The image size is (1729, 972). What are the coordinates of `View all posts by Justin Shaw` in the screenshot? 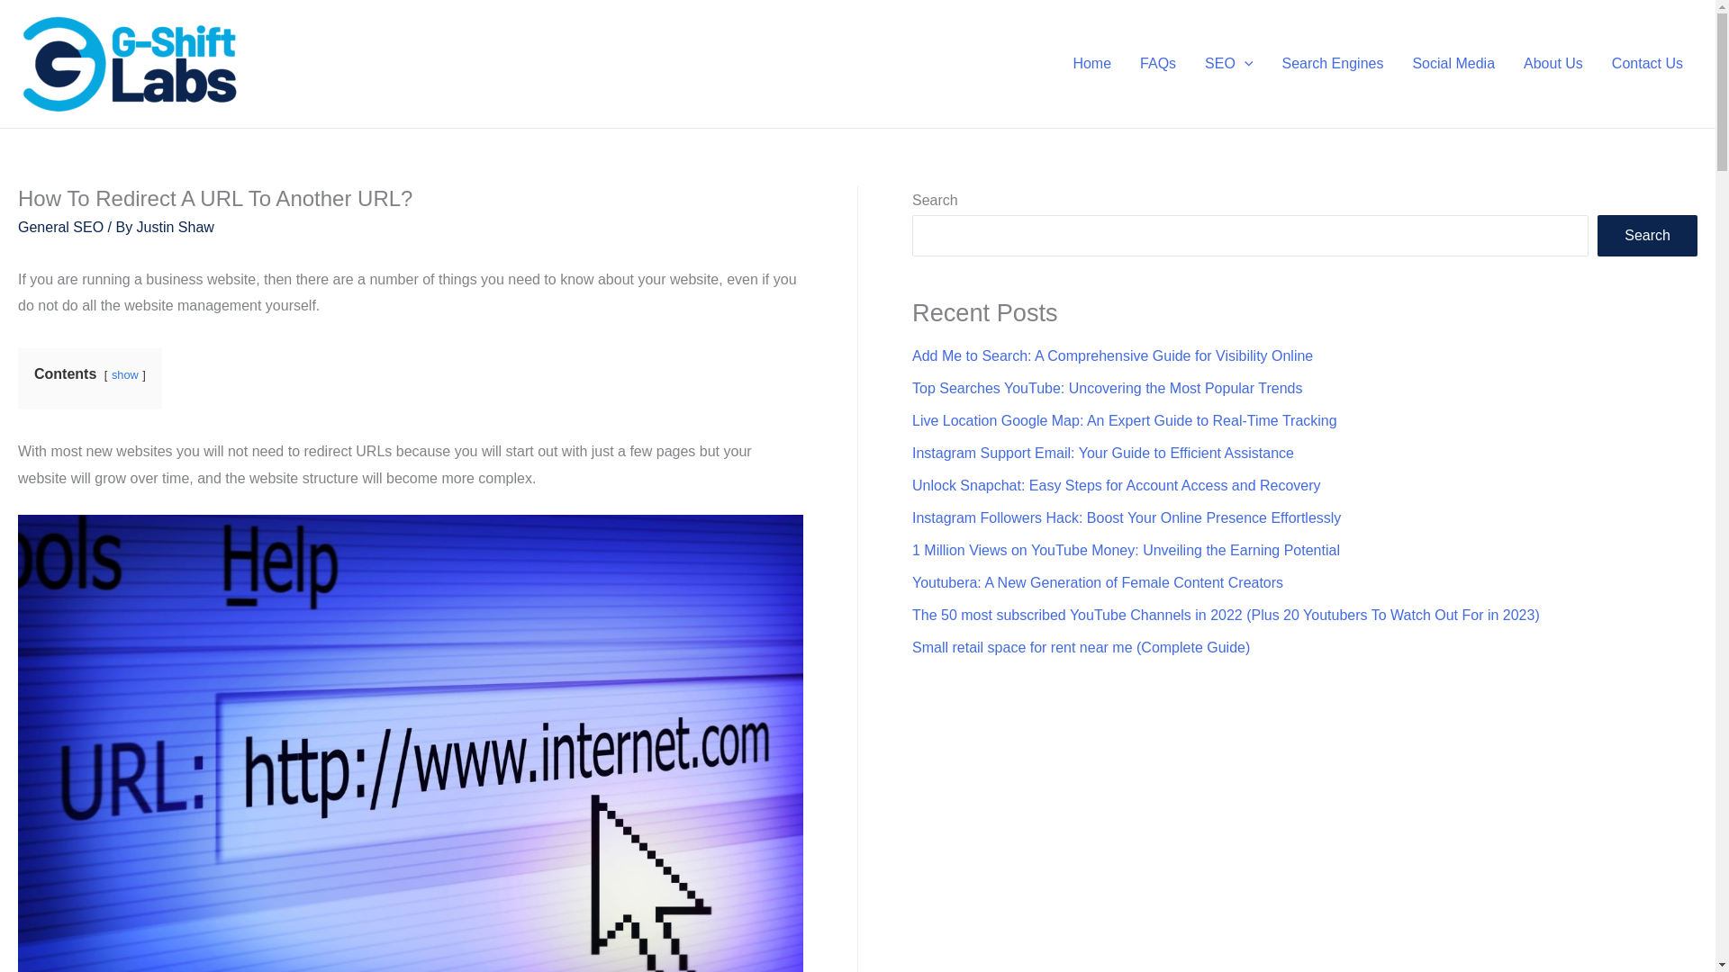 It's located at (175, 227).